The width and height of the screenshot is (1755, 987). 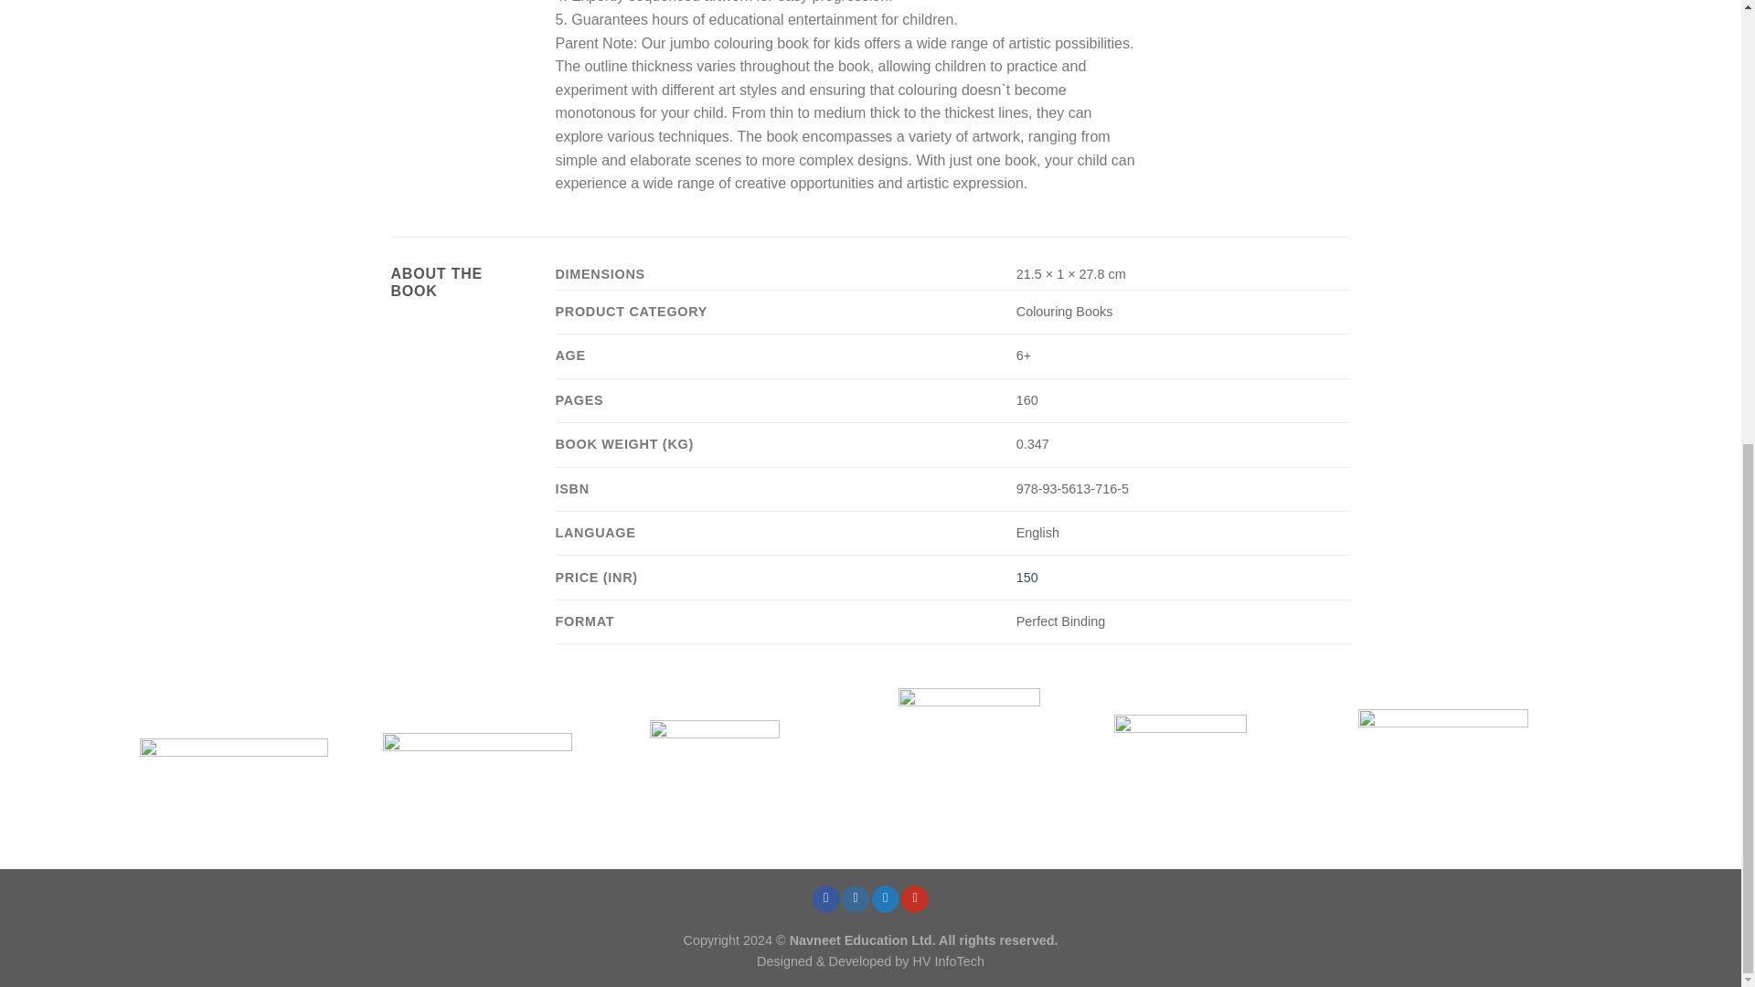 I want to click on 150, so click(x=1027, y=578).